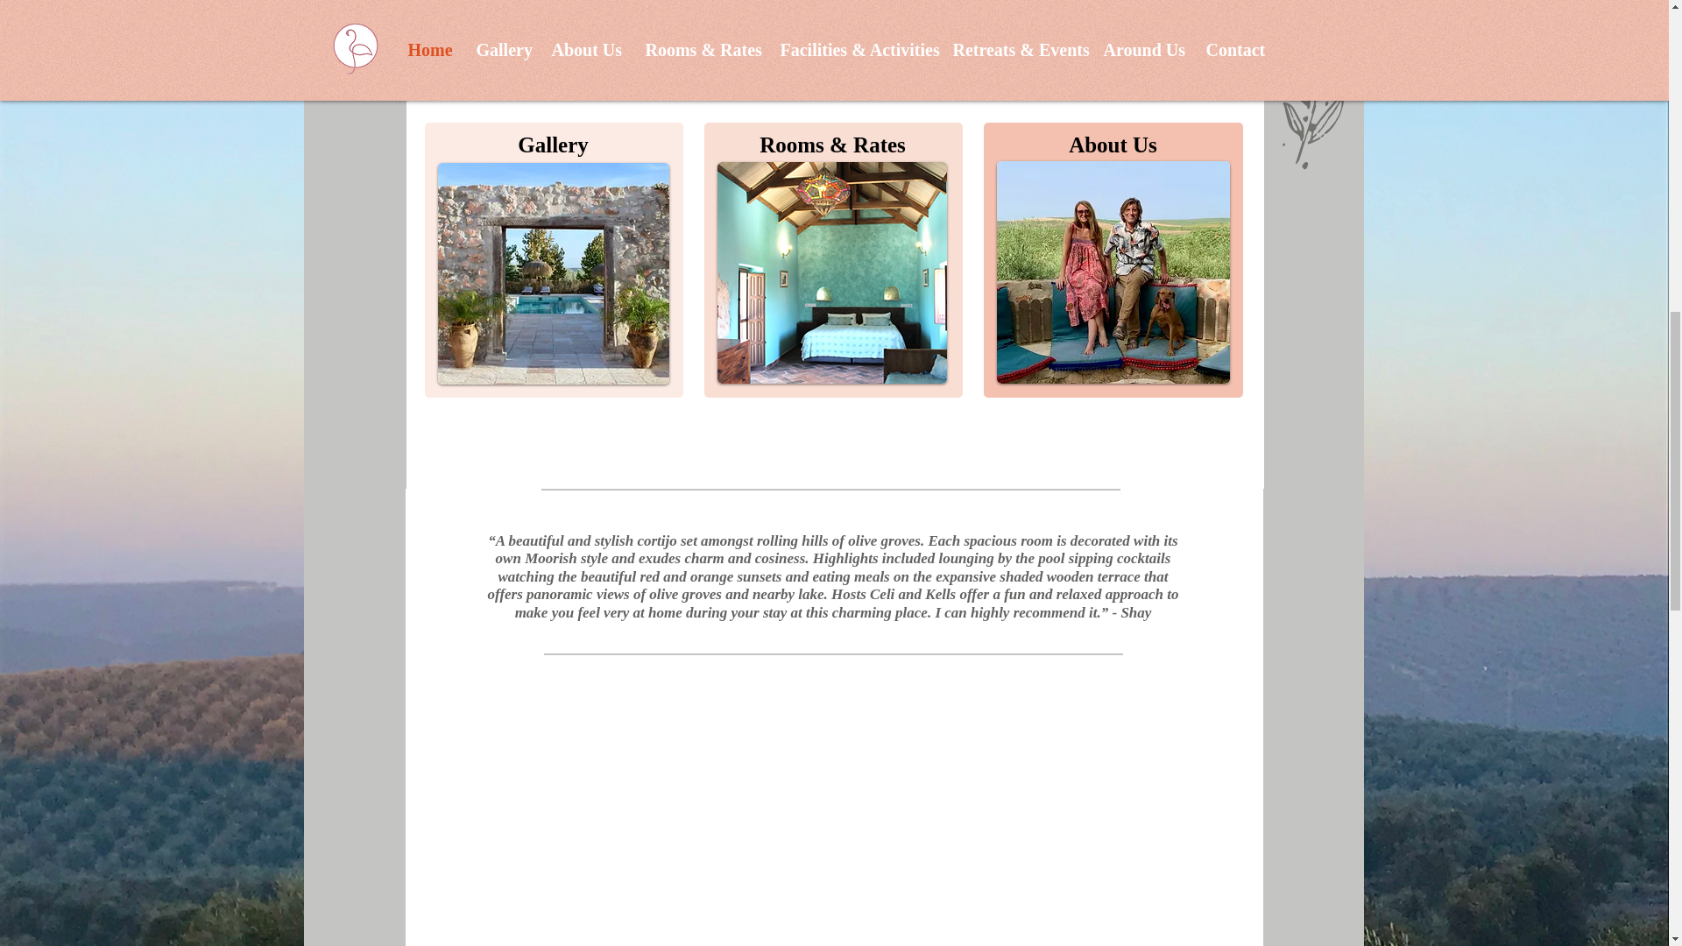 This screenshot has width=1682, height=946. I want to click on Gallery, so click(554, 145).